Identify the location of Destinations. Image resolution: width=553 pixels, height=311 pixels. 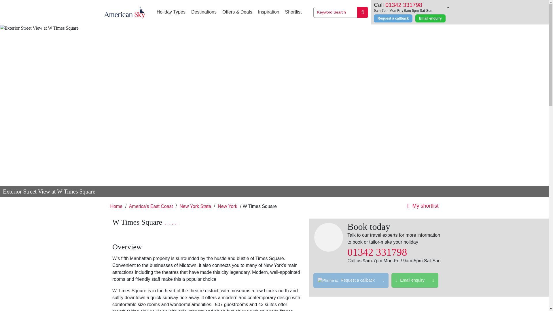
(204, 12).